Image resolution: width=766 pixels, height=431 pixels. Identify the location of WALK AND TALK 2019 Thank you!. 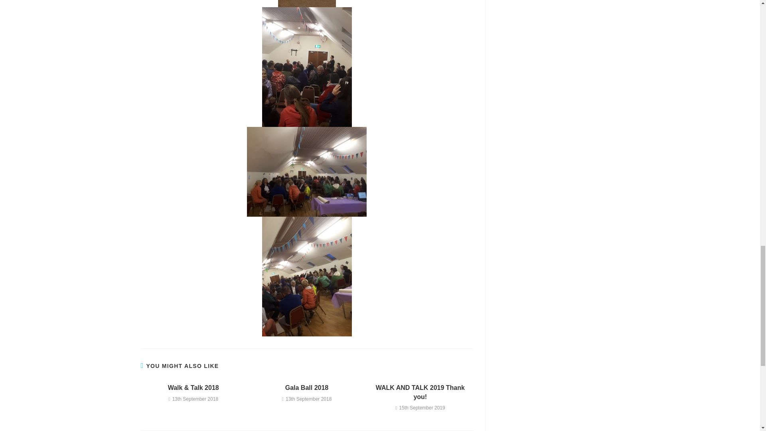
(420, 392).